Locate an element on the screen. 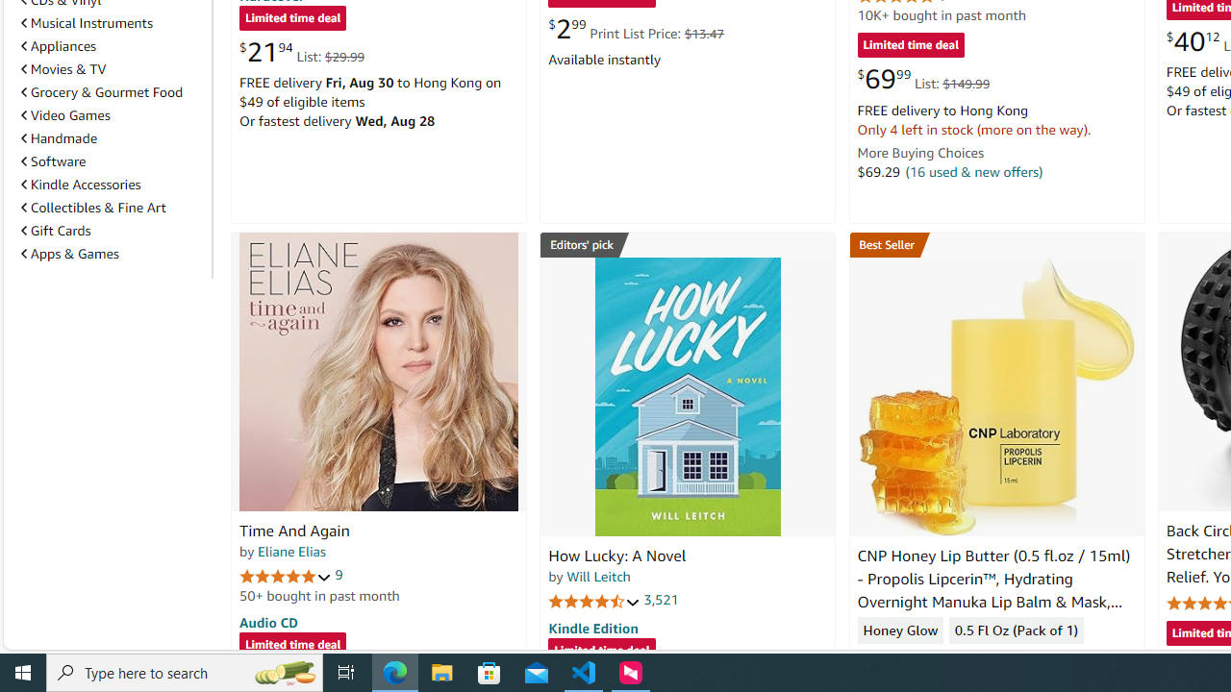  Appliances is located at coordinates (59, 45).